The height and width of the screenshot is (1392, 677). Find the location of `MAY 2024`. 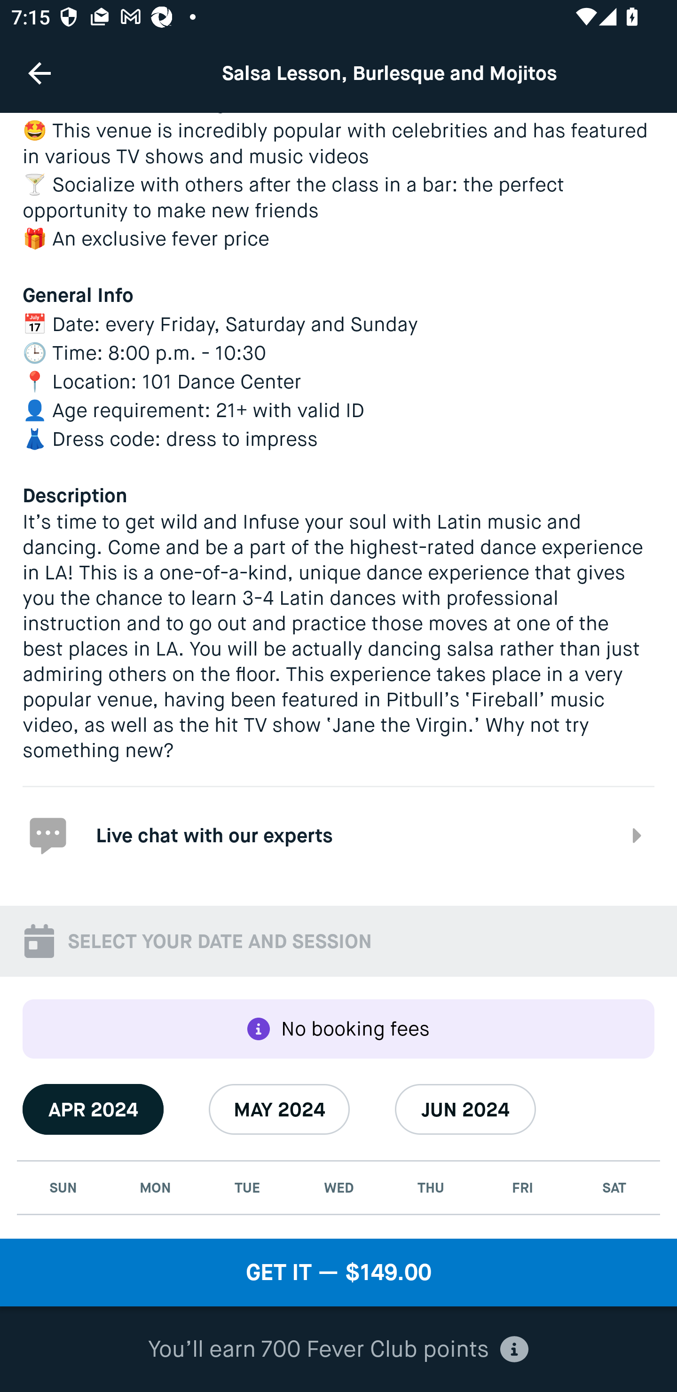

MAY 2024 is located at coordinates (279, 1109).